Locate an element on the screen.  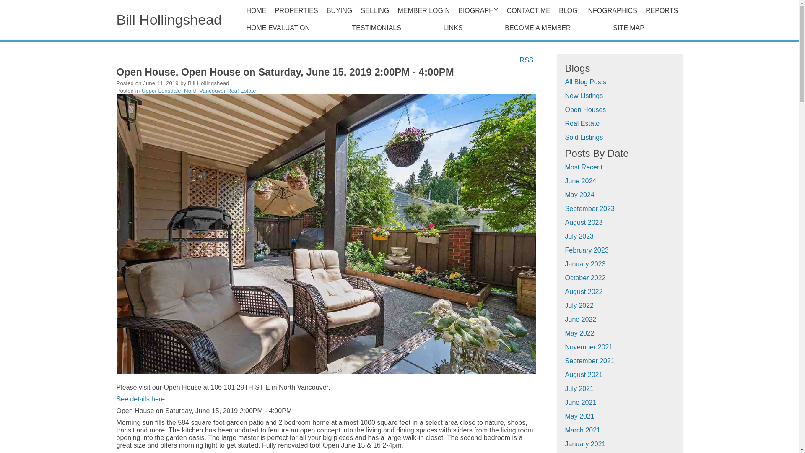
BECOME A MEMBER is located at coordinates (554, 28).